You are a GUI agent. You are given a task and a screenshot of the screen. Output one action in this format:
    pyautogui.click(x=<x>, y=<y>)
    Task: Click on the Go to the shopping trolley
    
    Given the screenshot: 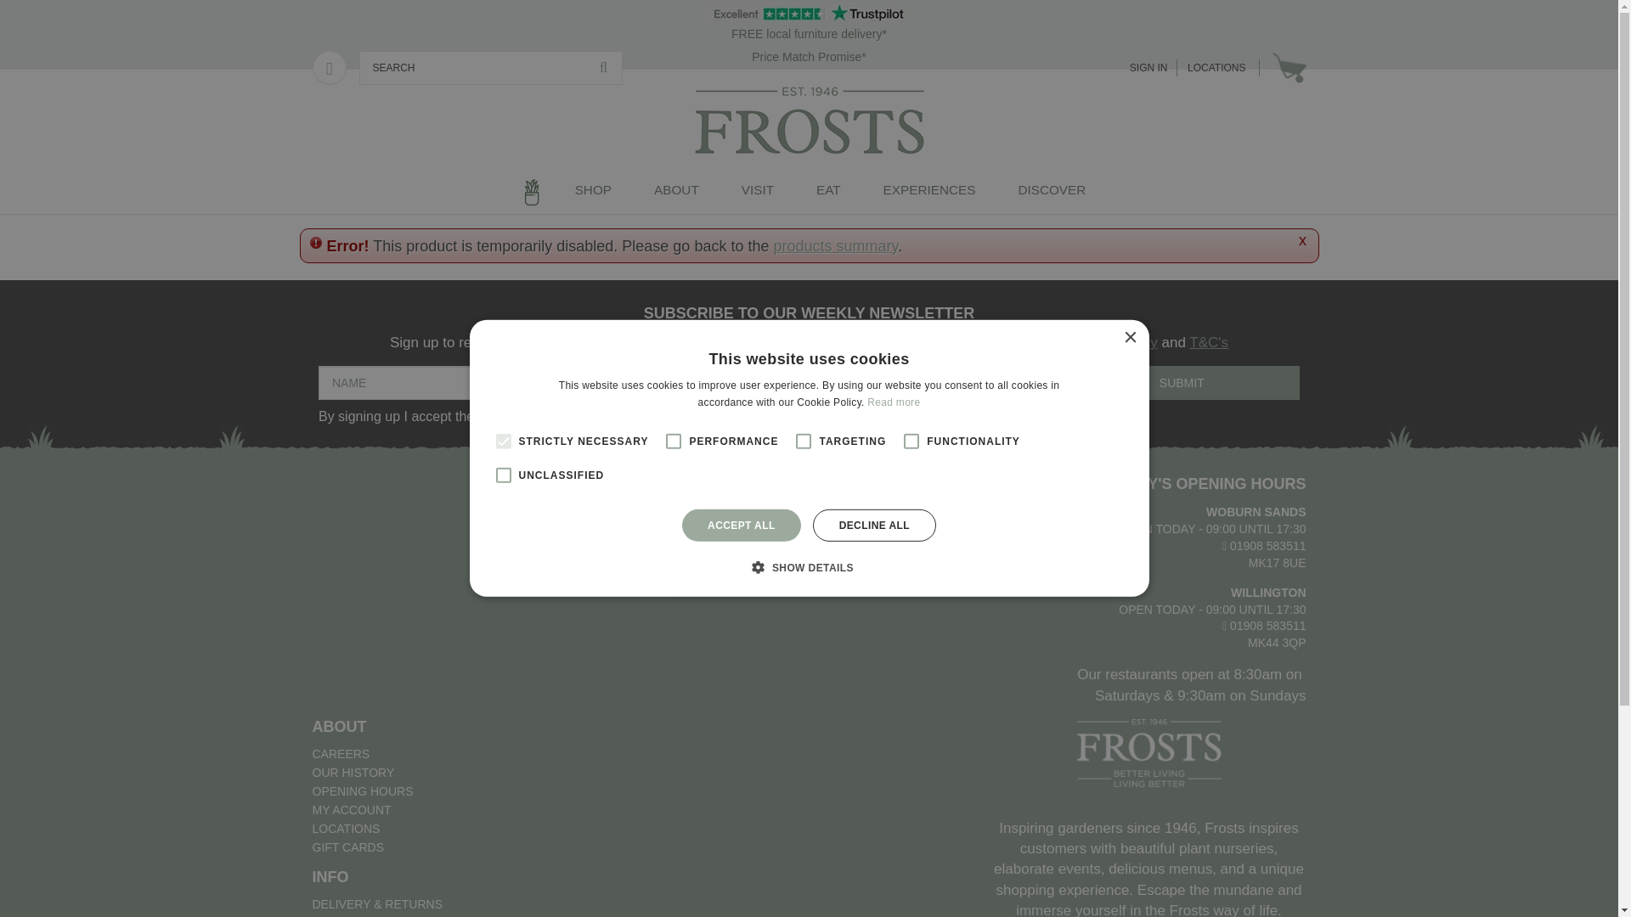 What is the action you would take?
    pyautogui.click(x=1288, y=68)
    